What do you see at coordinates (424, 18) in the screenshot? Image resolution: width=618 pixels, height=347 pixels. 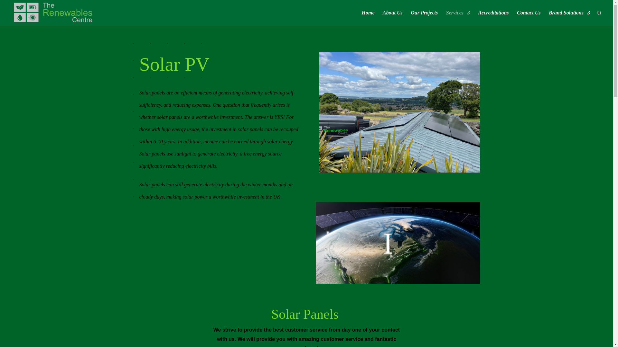 I see `Our Projects` at bounding box center [424, 18].